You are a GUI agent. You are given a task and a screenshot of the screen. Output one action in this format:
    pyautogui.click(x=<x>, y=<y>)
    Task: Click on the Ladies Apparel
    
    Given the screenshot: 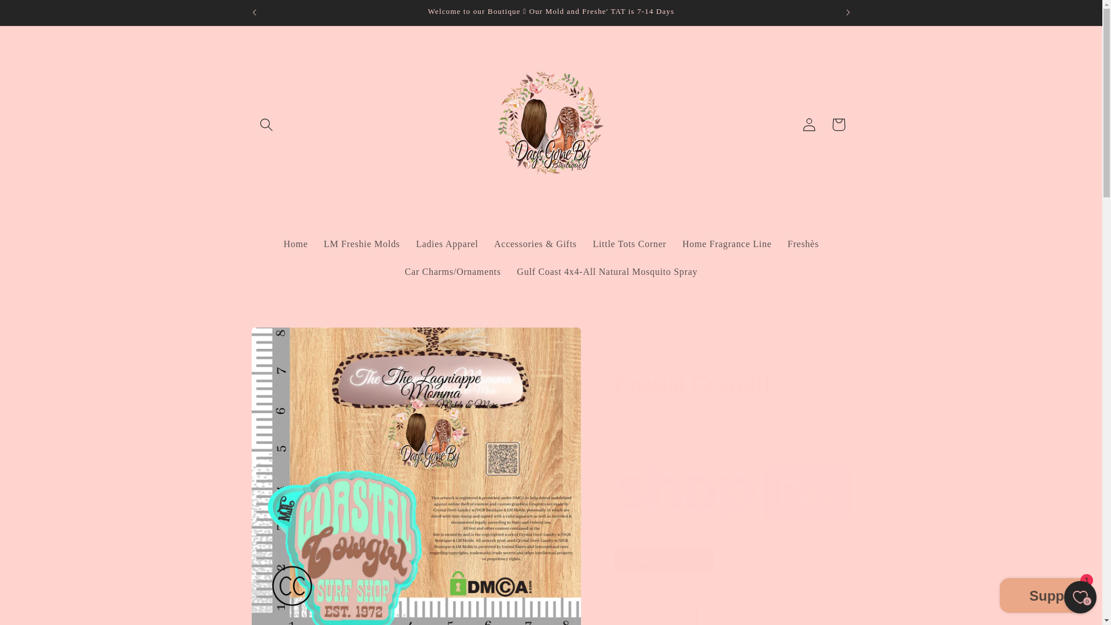 What is the action you would take?
    pyautogui.click(x=447, y=244)
    